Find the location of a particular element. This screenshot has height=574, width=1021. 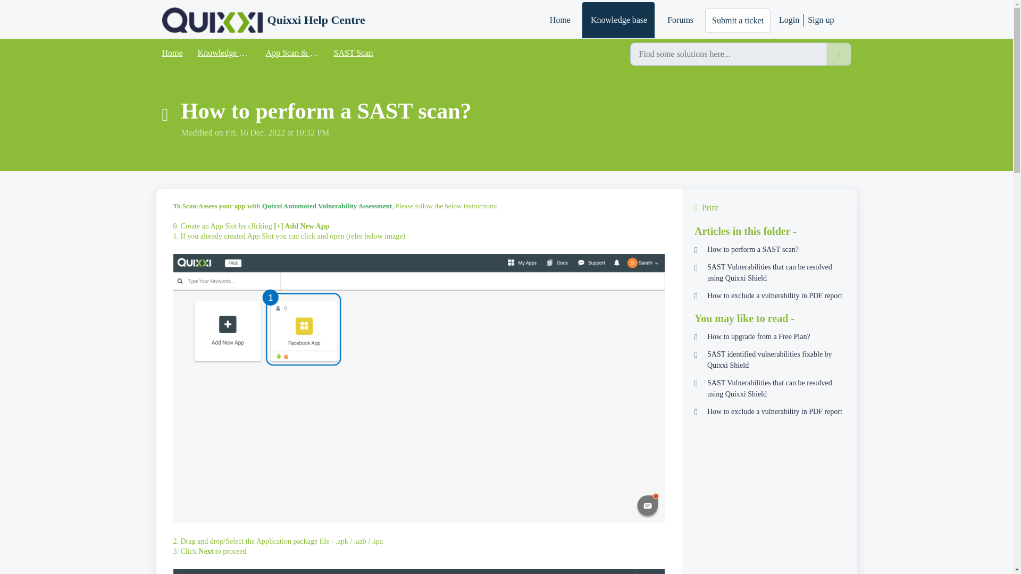

Submit a ticket is located at coordinates (738, 20).